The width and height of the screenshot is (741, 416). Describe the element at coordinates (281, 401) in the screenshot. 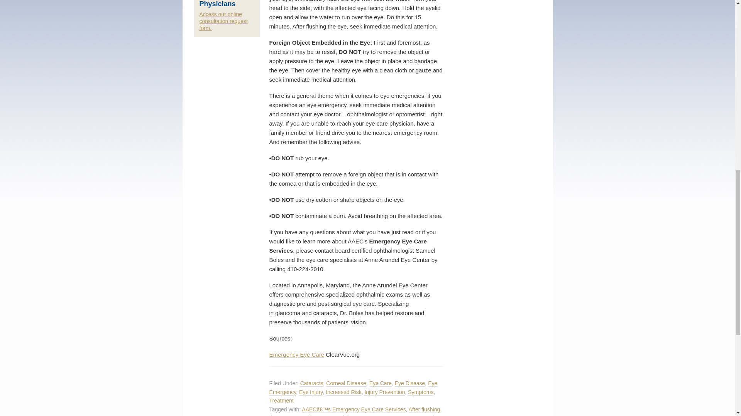

I see `Treatment` at that location.